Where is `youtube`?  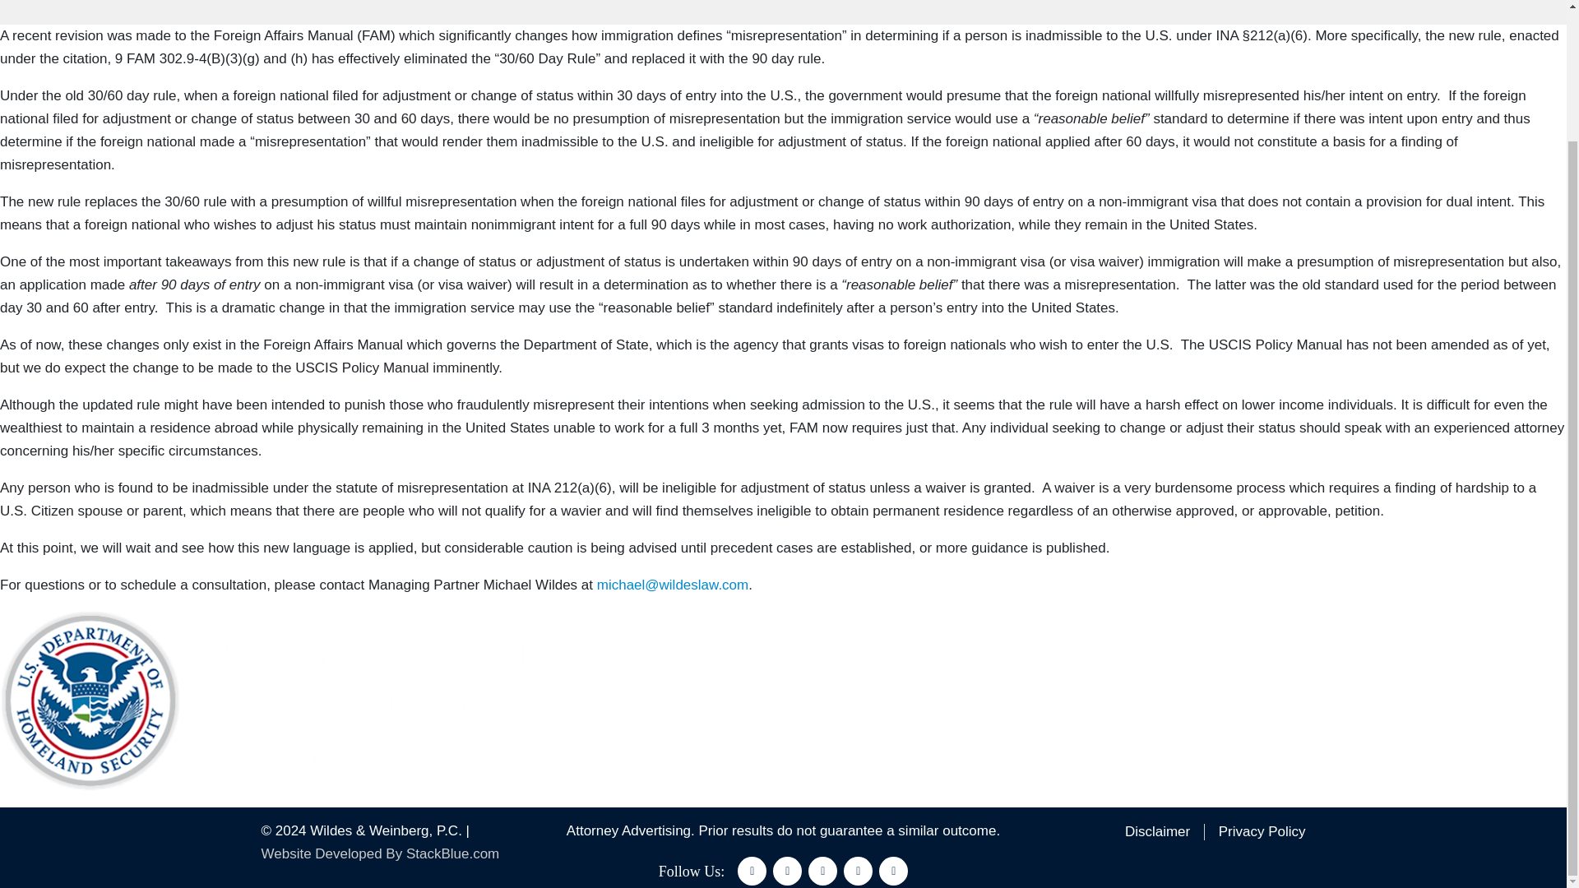
youtube is located at coordinates (893, 871).